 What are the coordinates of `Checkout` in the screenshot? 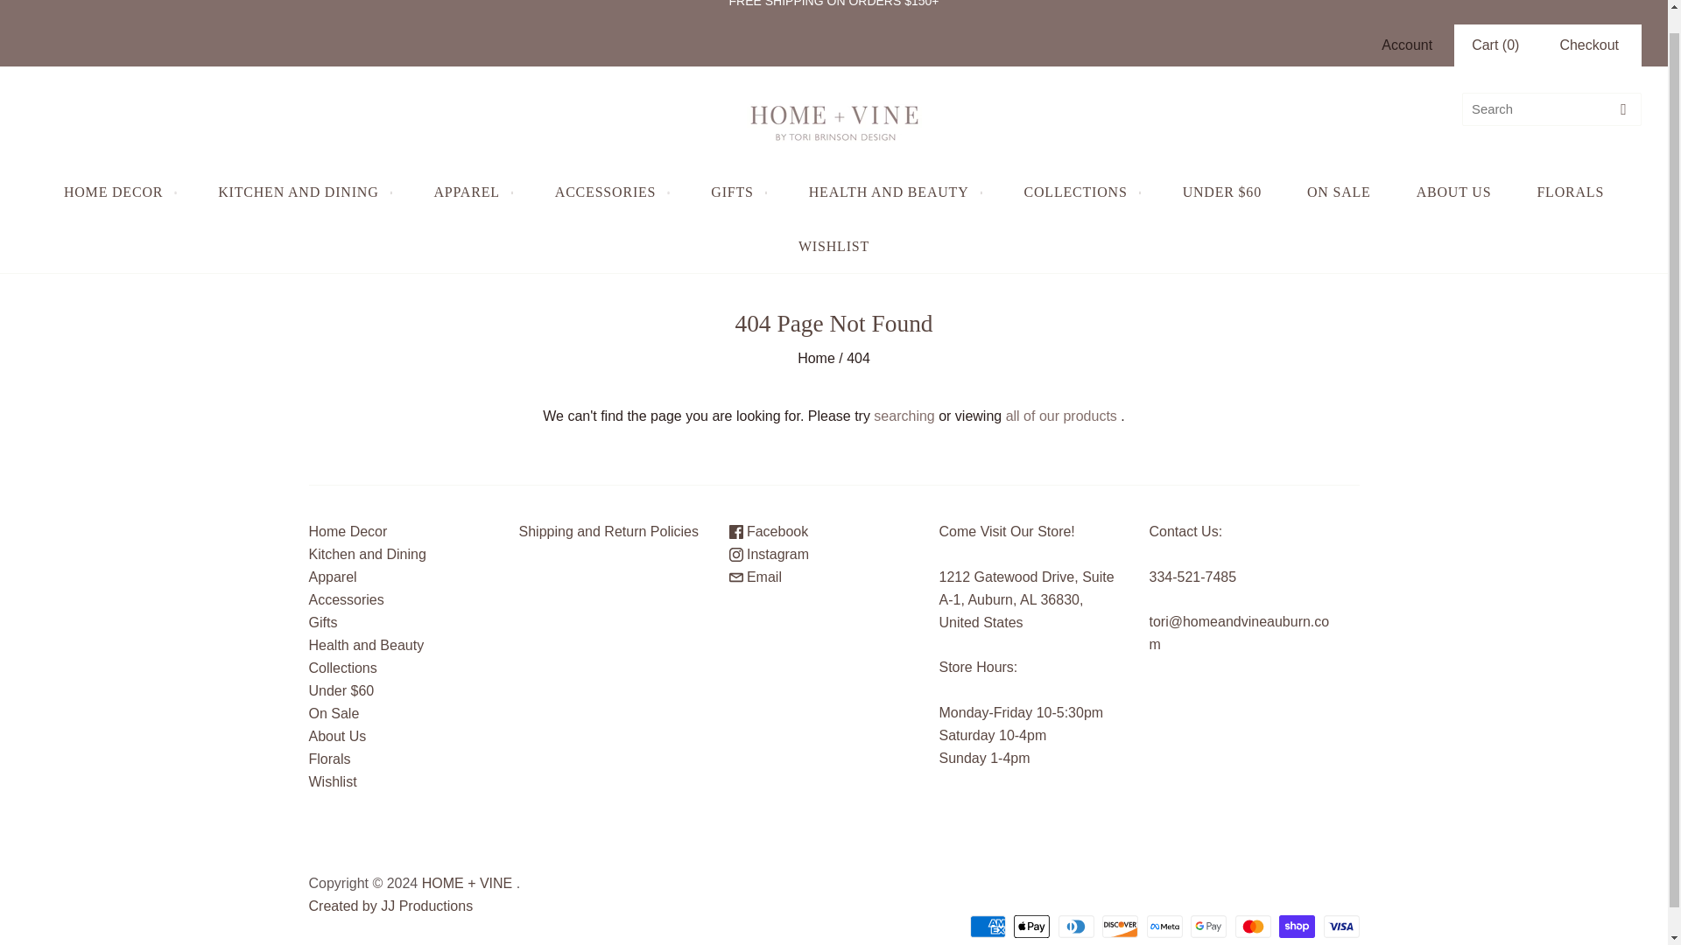 It's located at (1588, 45).